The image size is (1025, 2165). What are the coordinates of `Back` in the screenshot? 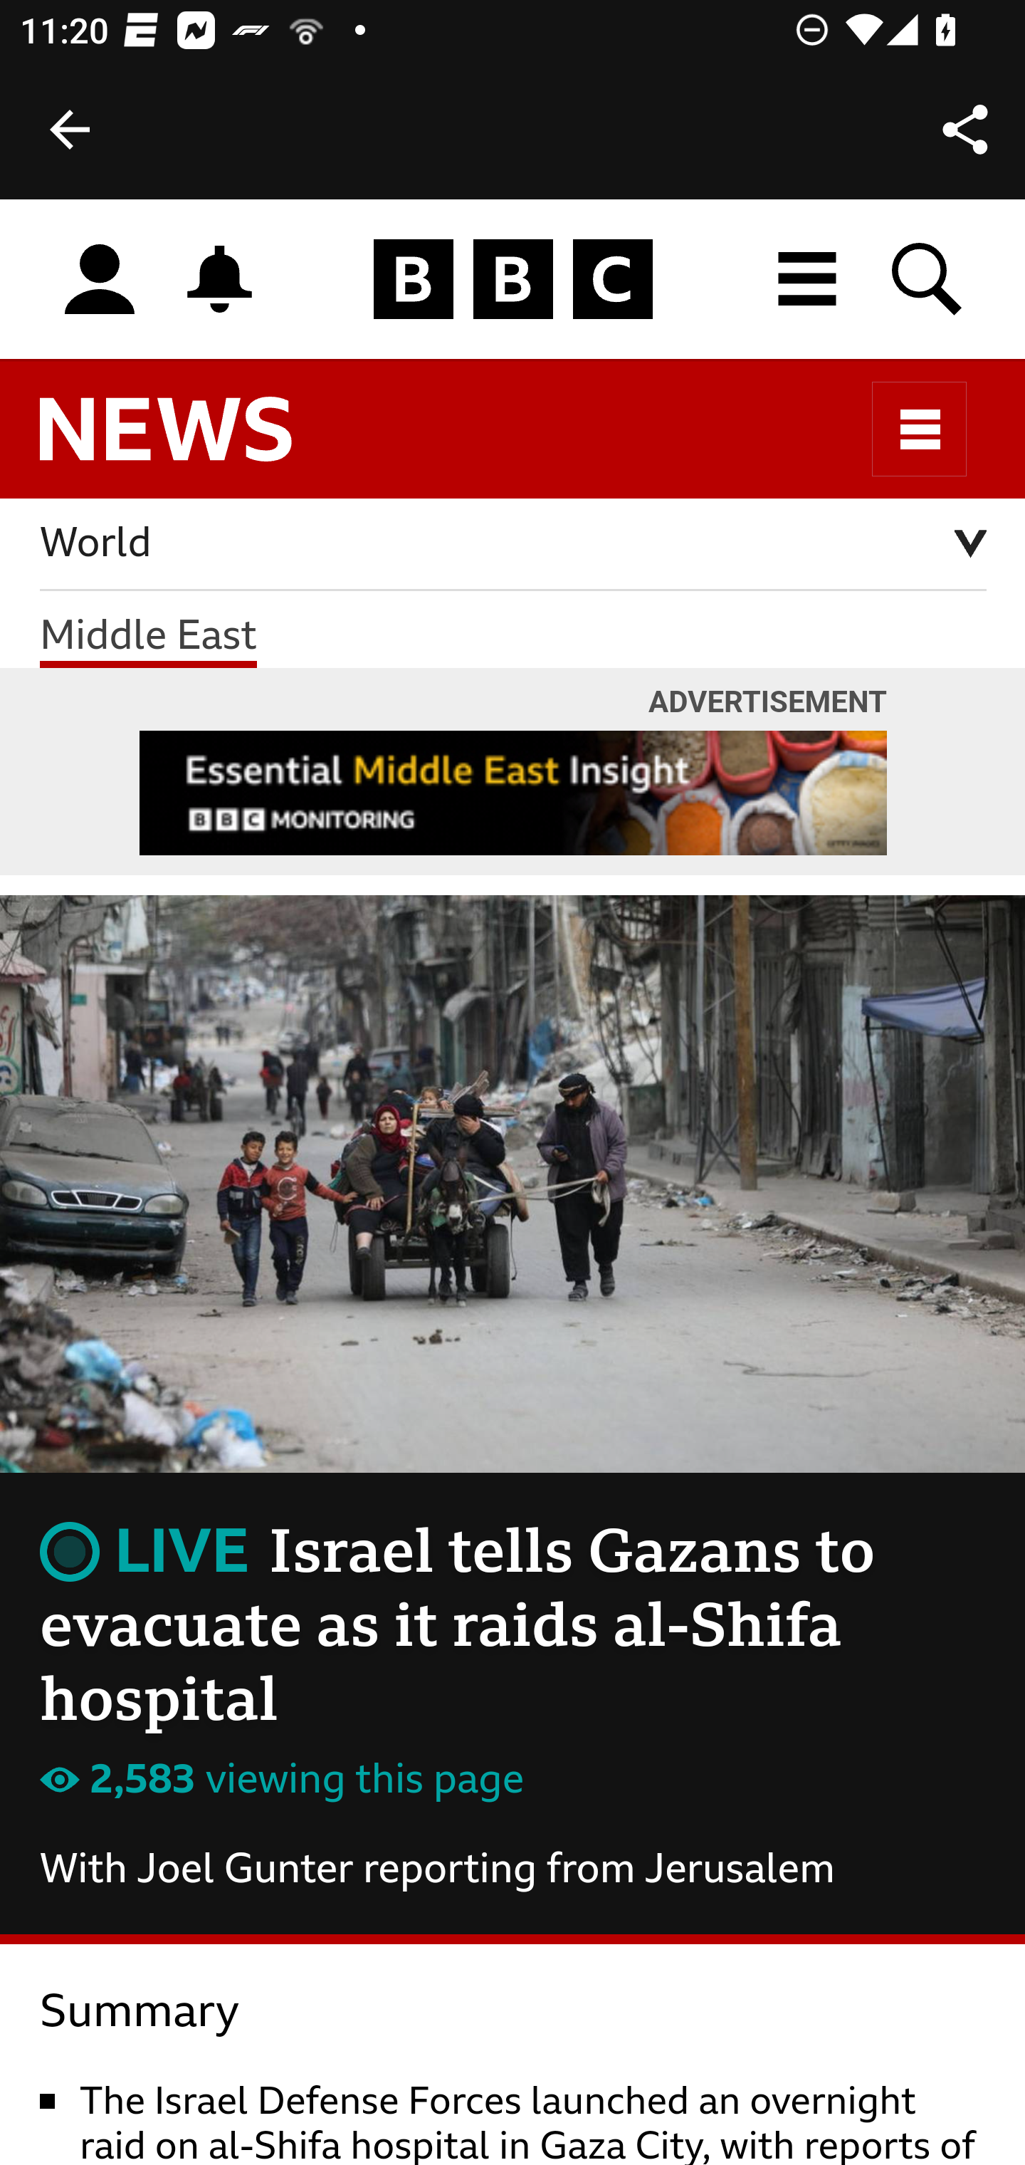 It's located at (70, 130).